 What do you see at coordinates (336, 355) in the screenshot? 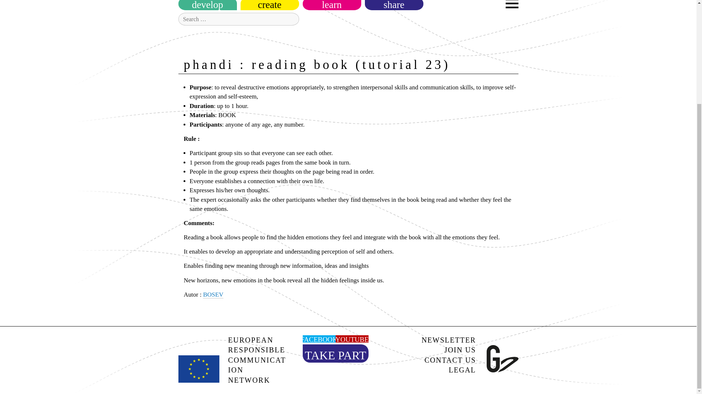
I see `TAKE PART` at bounding box center [336, 355].